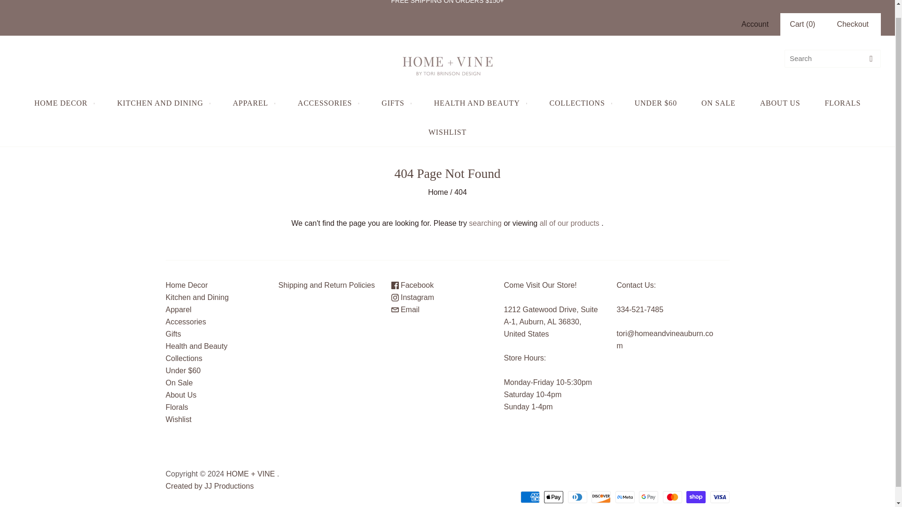  What do you see at coordinates (63, 103) in the screenshot?
I see `HOME DECOR` at bounding box center [63, 103].